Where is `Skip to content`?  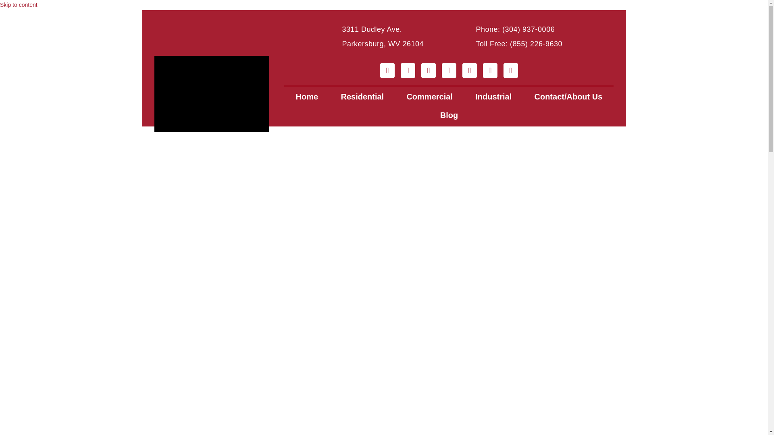
Skip to content is located at coordinates (19, 5).